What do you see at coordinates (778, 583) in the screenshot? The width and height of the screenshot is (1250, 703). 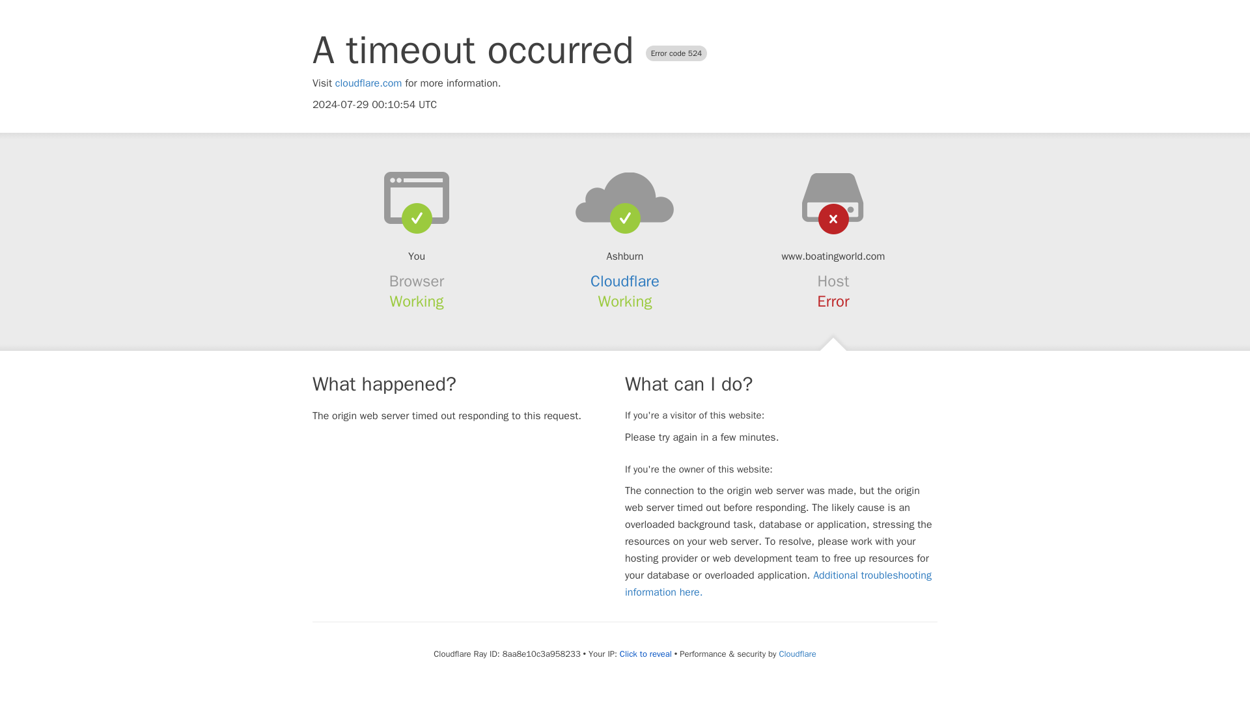 I see `Additional troubleshooting information here.` at bounding box center [778, 583].